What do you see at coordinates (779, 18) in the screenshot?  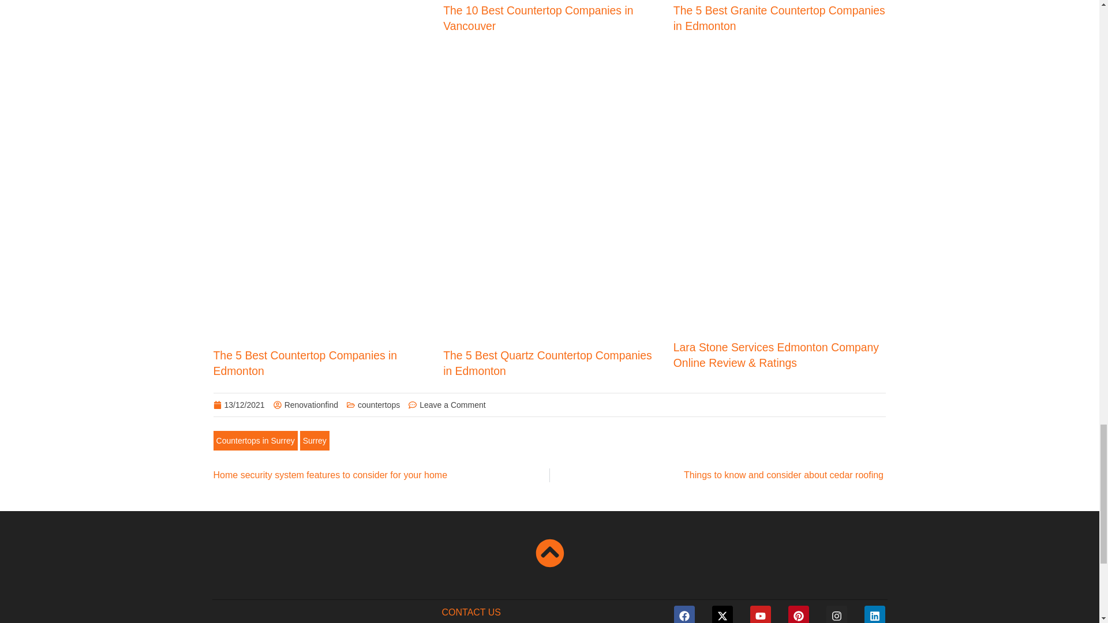 I see `The 5 Best Granite Countertop Companies in Edmonton` at bounding box center [779, 18].